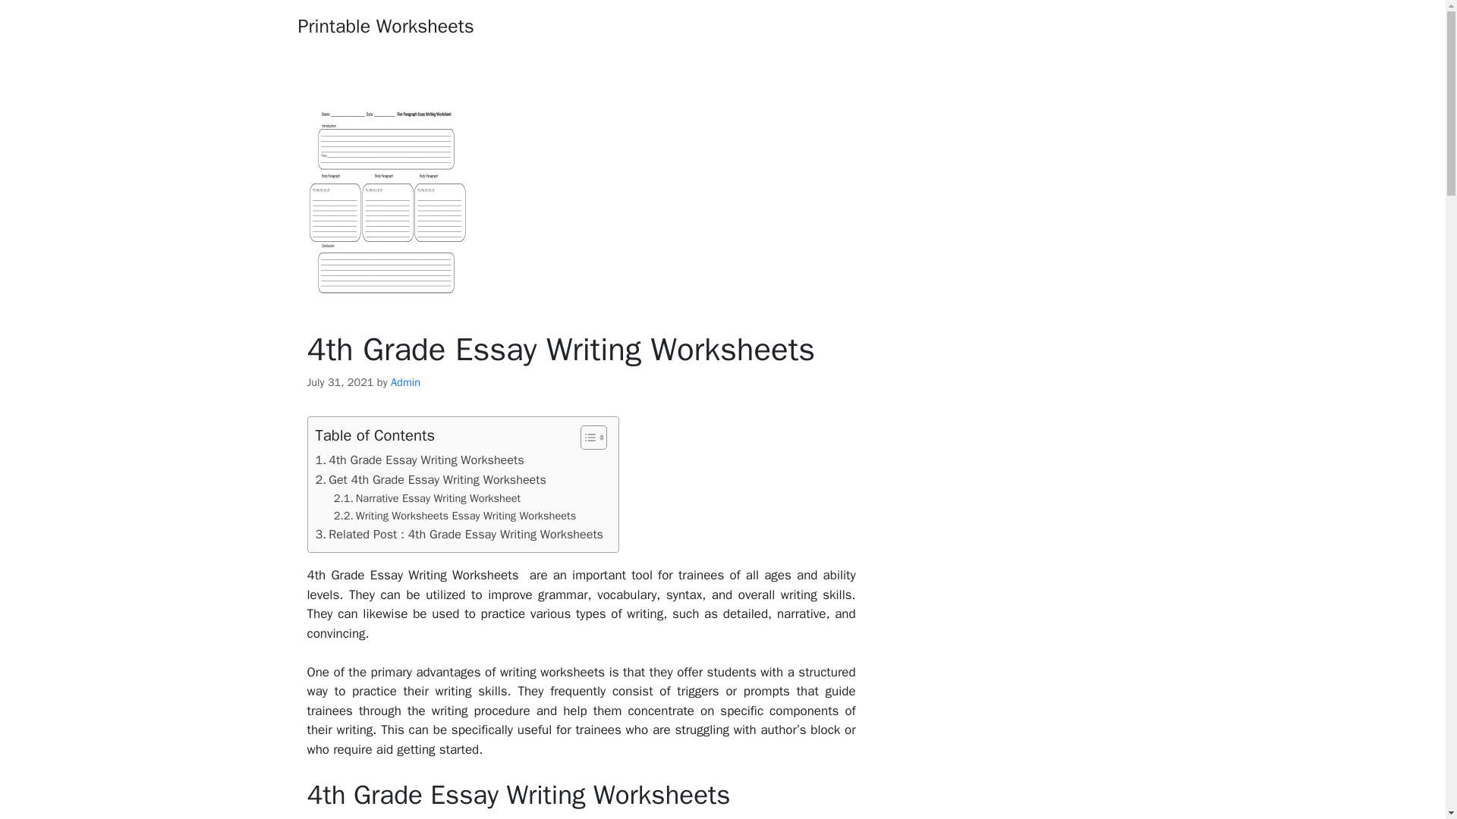 The image size is (1457, 819). What do you see at coordinates (420, 460) in the screenshot?
I see `4th Grade Essay Writing Worksheets` at bounding box center [420, 460].